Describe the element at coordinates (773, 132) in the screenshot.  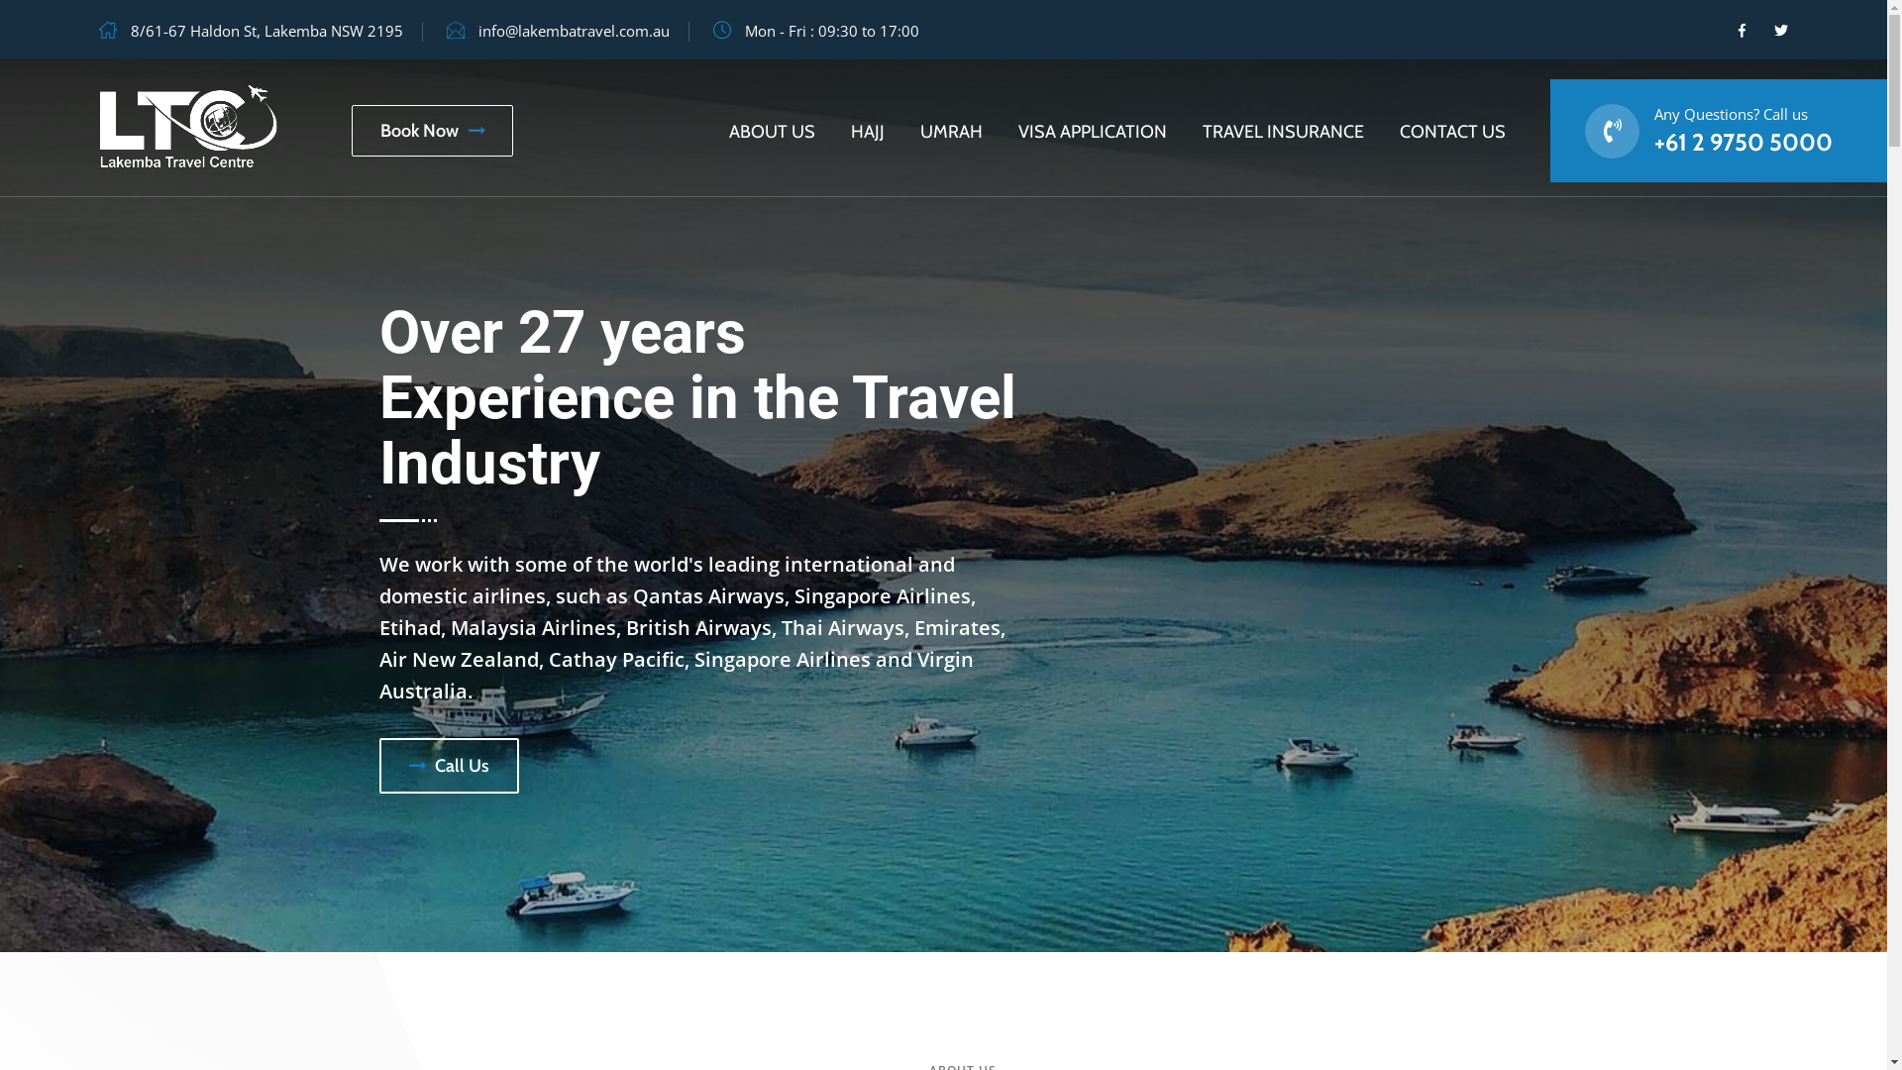
I see `ABOUT US` at that location.